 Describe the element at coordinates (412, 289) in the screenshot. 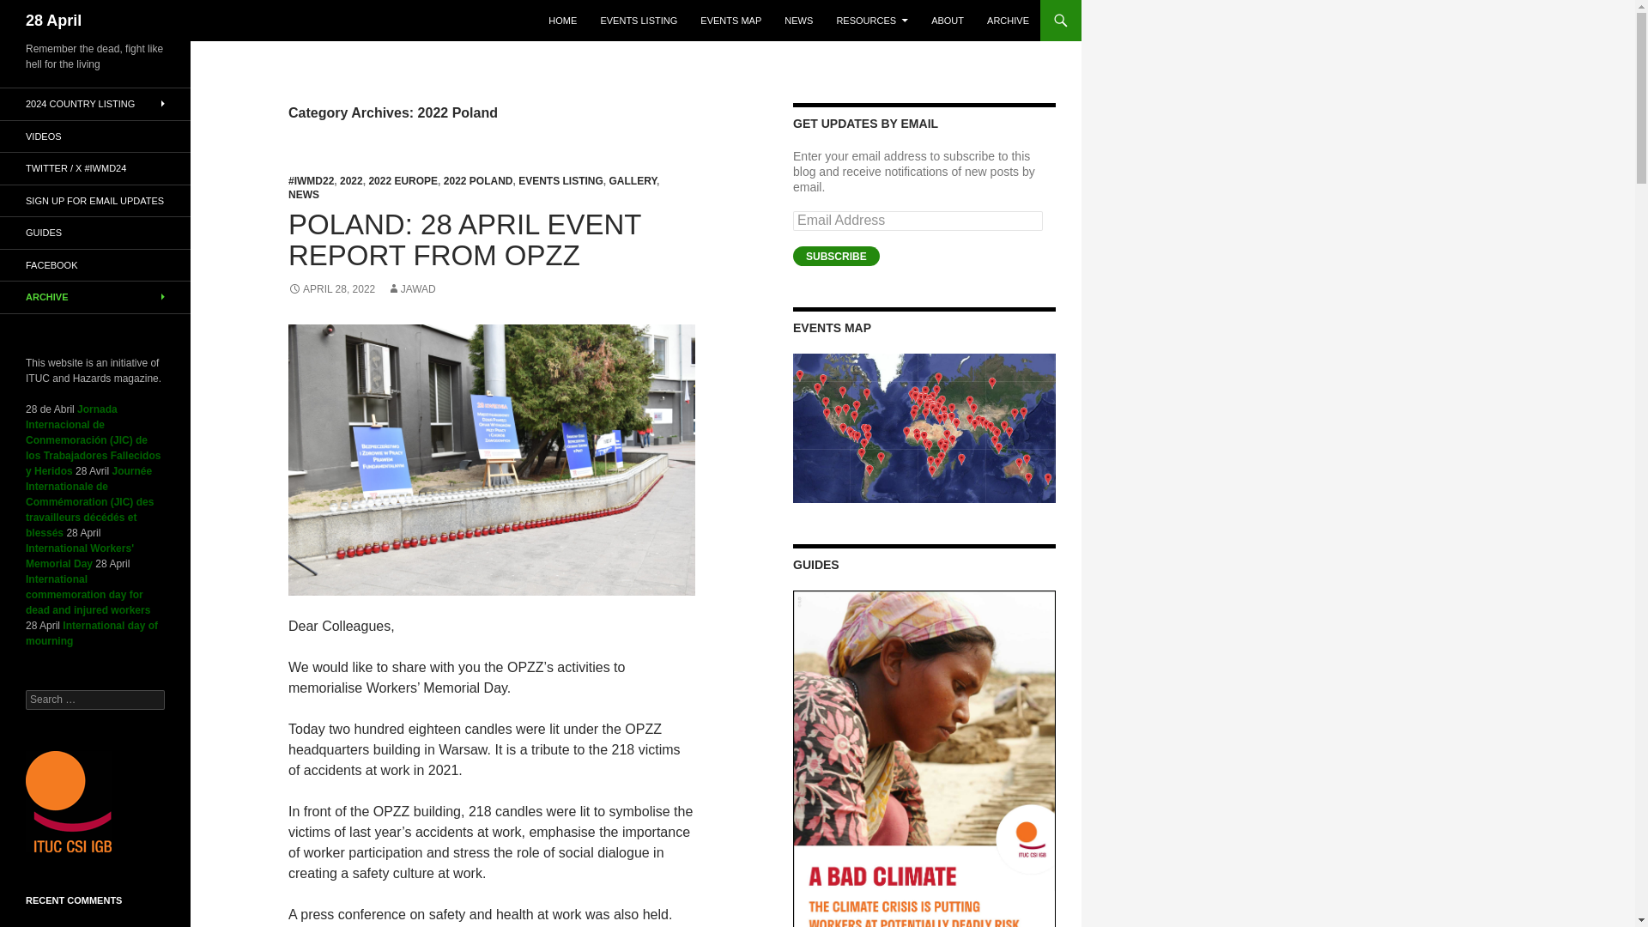

I see `JAWAD` at that location.